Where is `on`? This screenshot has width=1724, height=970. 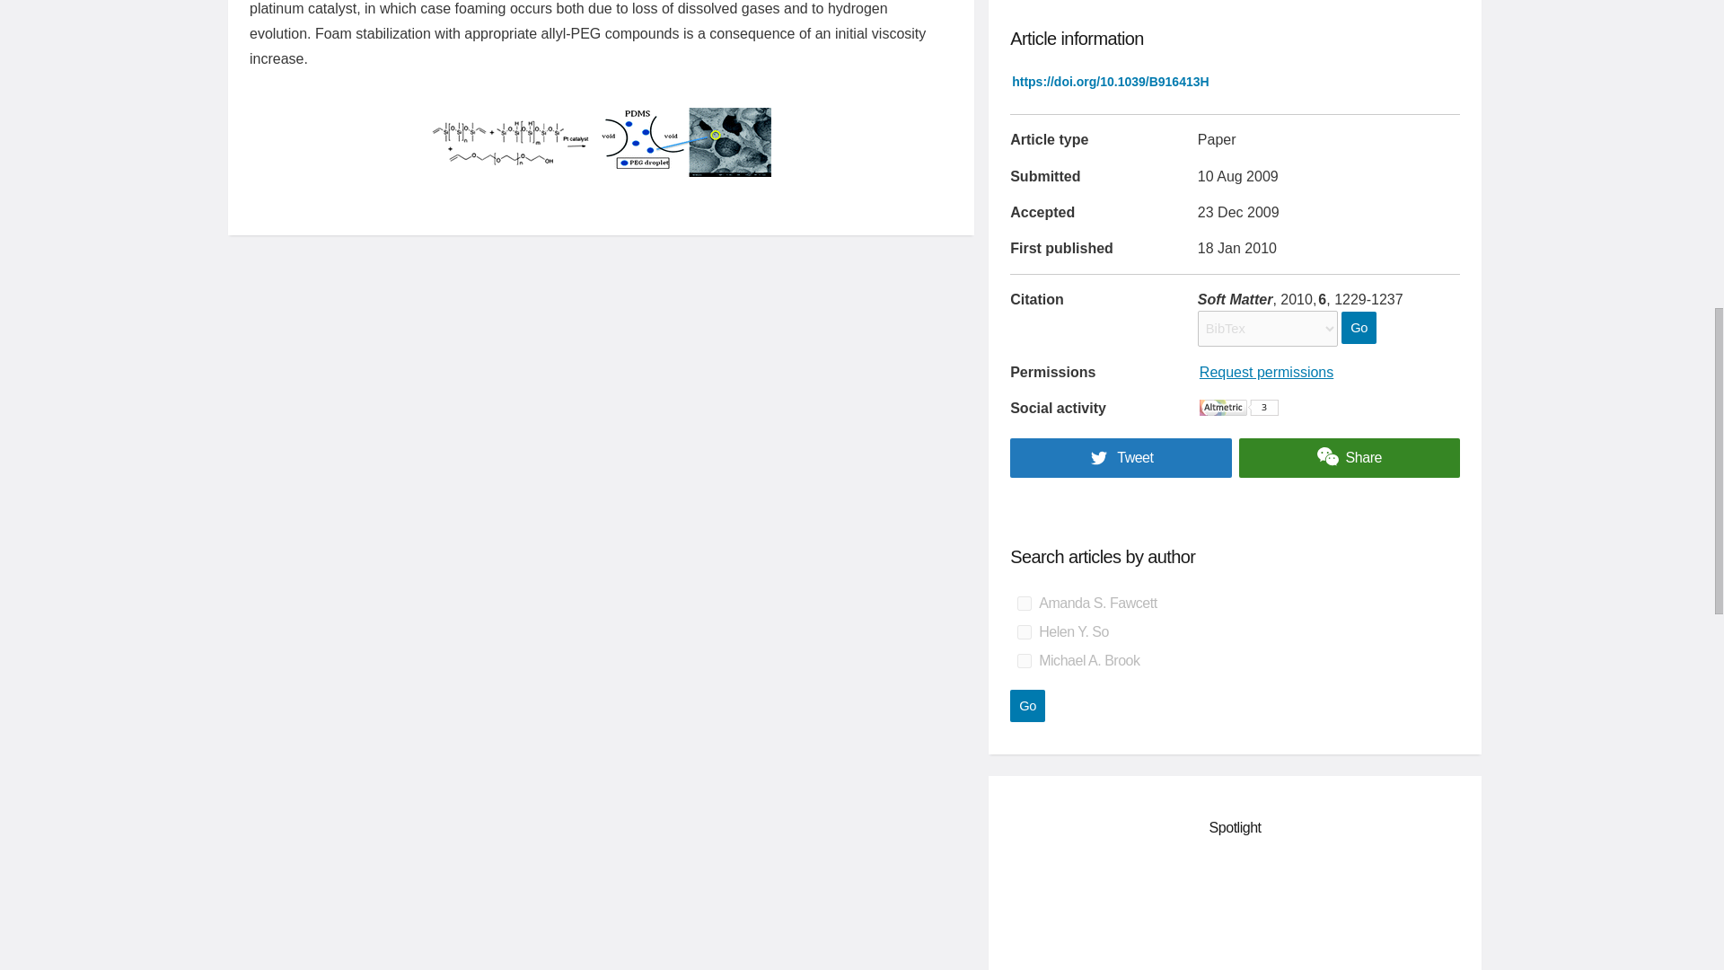 on is located at coordinates (1024, 661).